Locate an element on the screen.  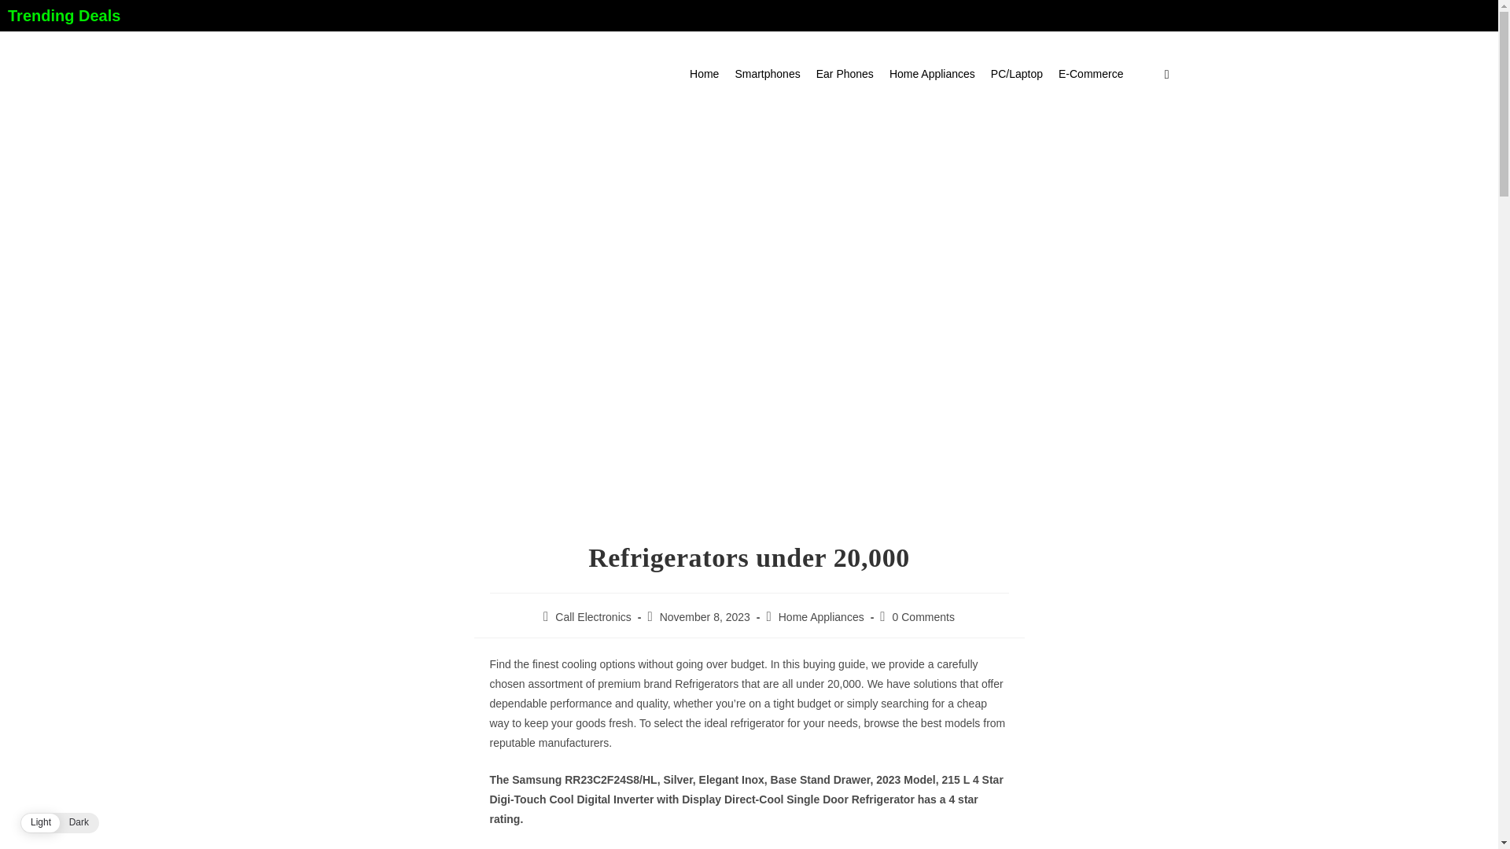
Home is located at coordinates (704, 74).